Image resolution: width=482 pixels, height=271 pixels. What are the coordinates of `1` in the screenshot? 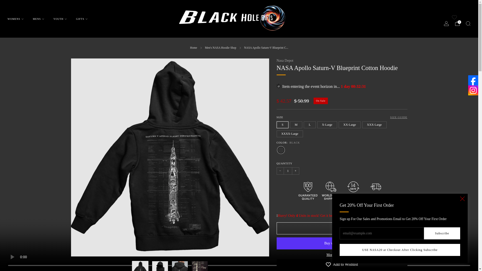 It's located at (288, 171).